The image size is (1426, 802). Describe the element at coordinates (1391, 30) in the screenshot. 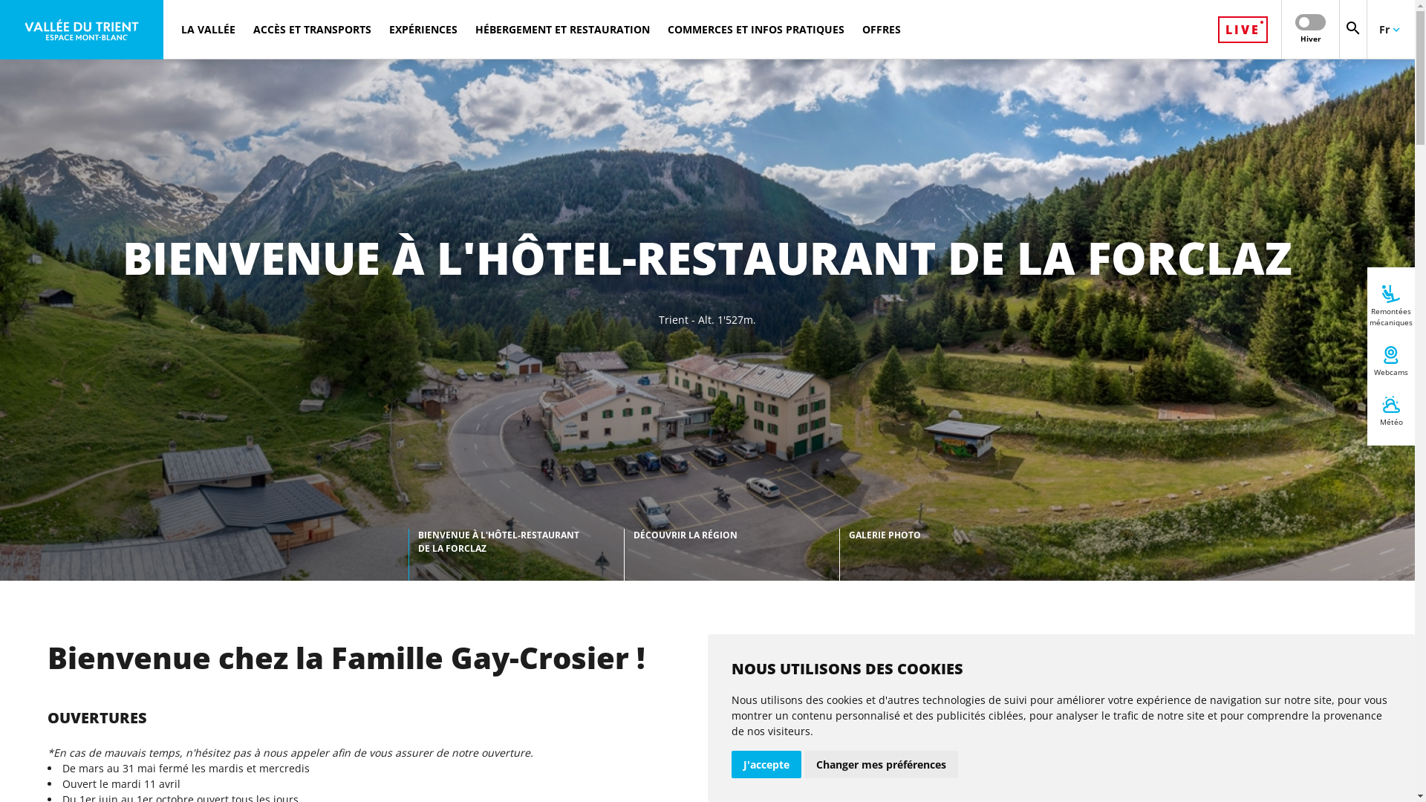

I see `Fr
keyboard_arrow_down` at that location.